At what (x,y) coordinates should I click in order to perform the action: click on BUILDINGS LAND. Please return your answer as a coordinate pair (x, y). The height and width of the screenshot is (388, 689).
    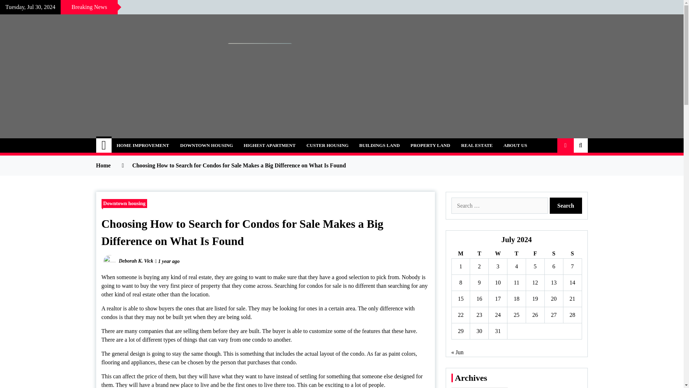
    Looking at the image, I should click on (379, 145).